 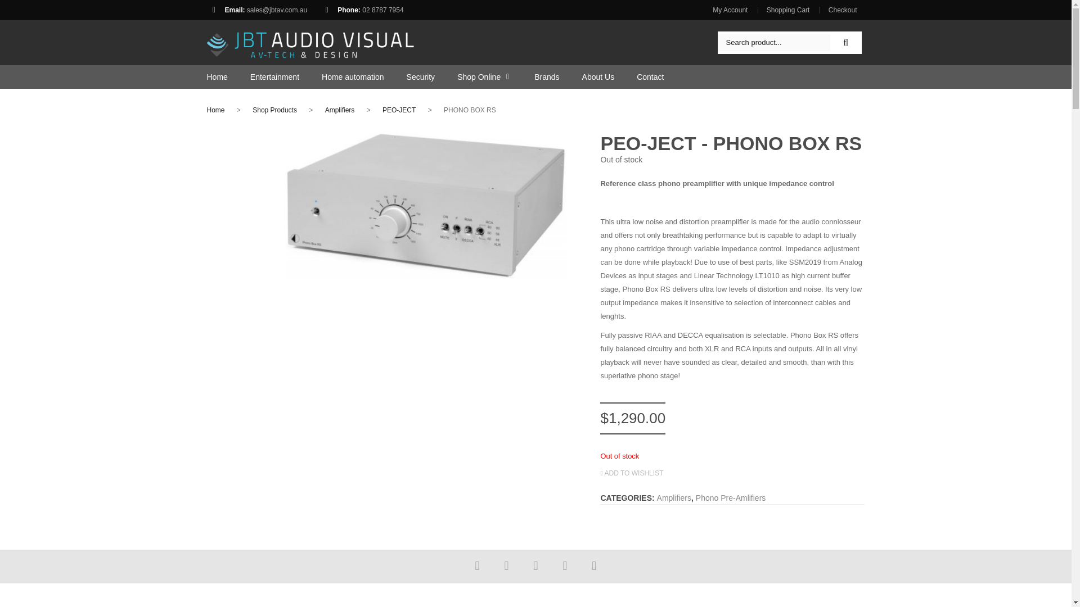 I want to click on JBT Audio Visual, so click(x=310, y=42).